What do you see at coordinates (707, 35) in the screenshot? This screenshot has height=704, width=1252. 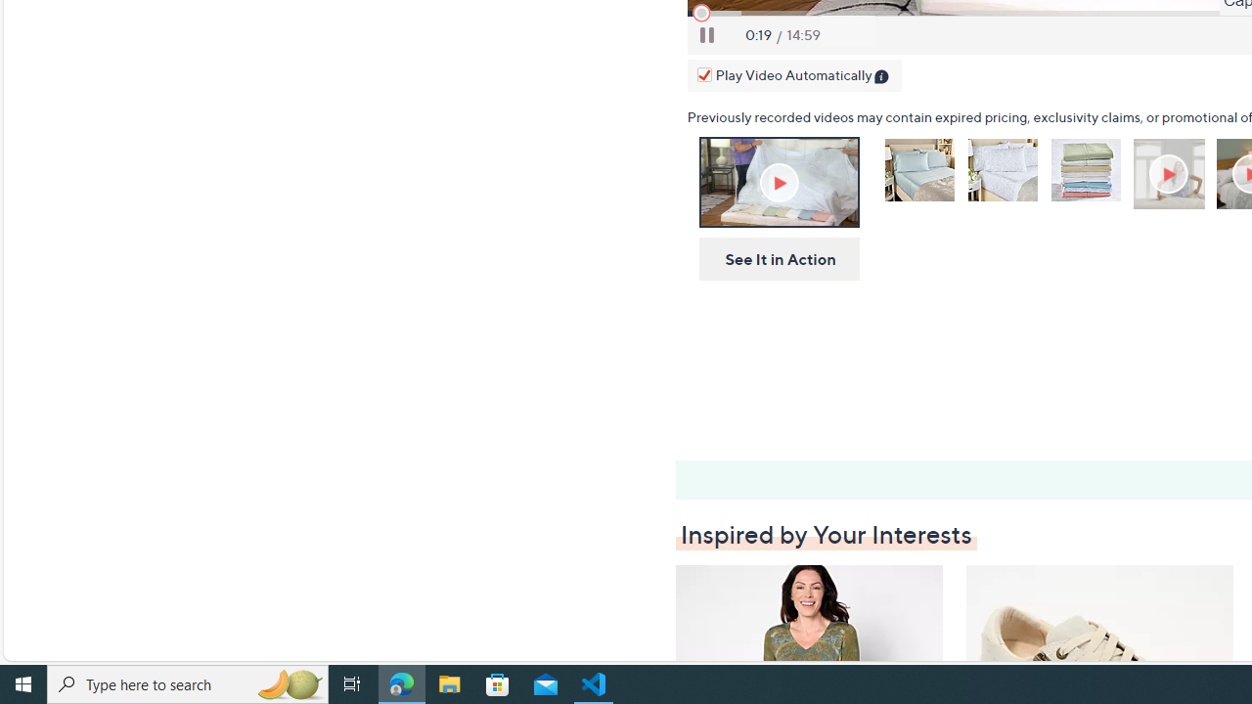 I see `Pause` at bounding box center [707, 35].